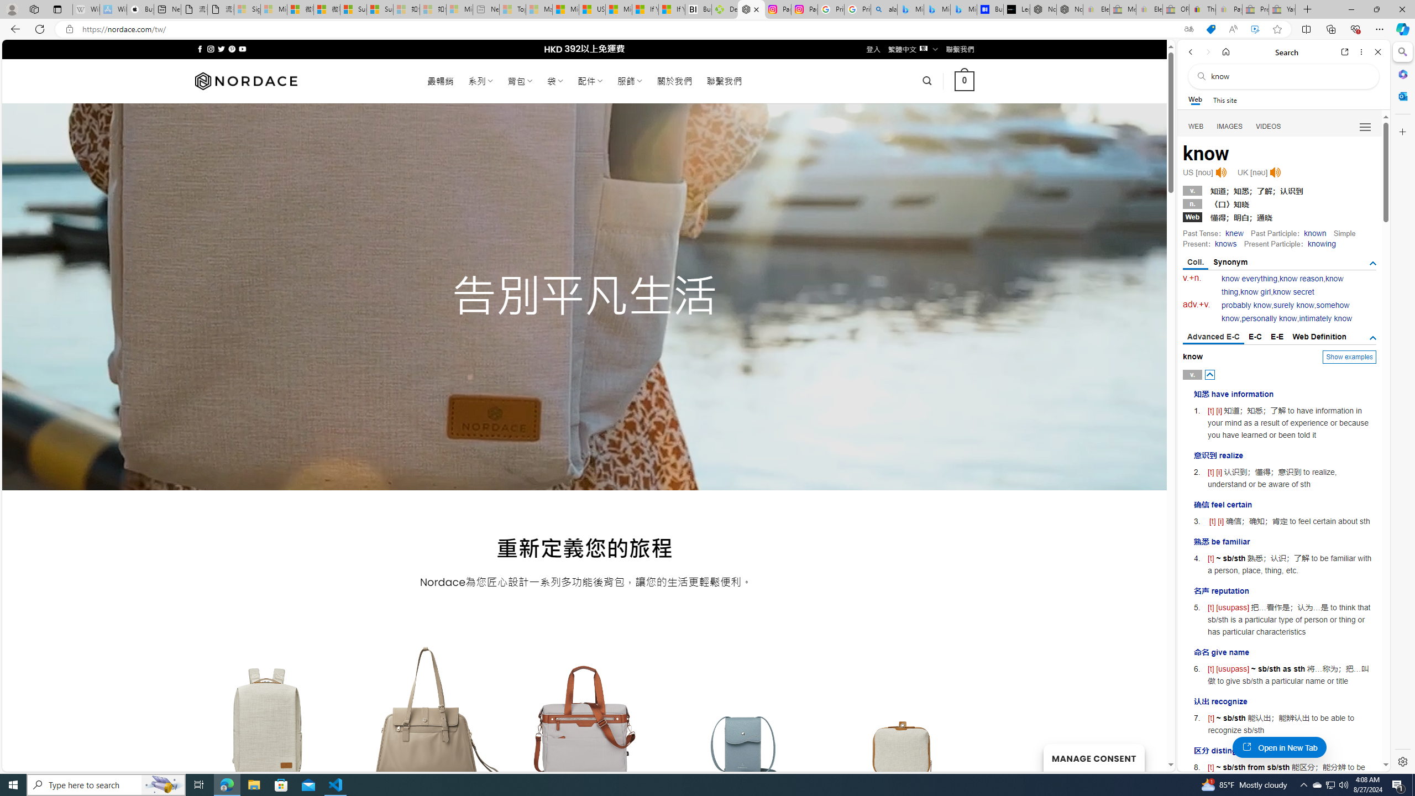 The height and width of the screenshot is (796, 1415). Describe the element at coordinates (1275, 172) in the screenshot. I see `Click to listen` at that location.